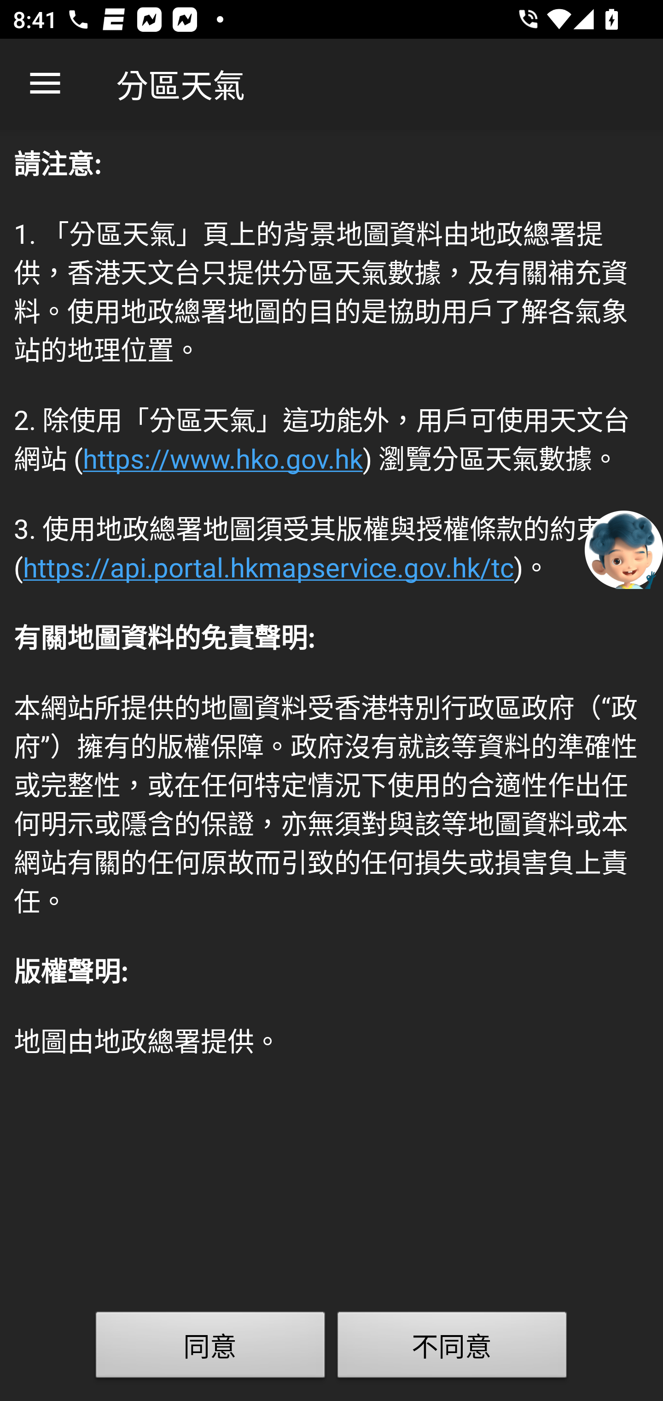 The width and height of the screenshot is (663, 1401). Describe the element at coordinates (45, 84) in the screenshot. I see `向上瀏覽` at that location.